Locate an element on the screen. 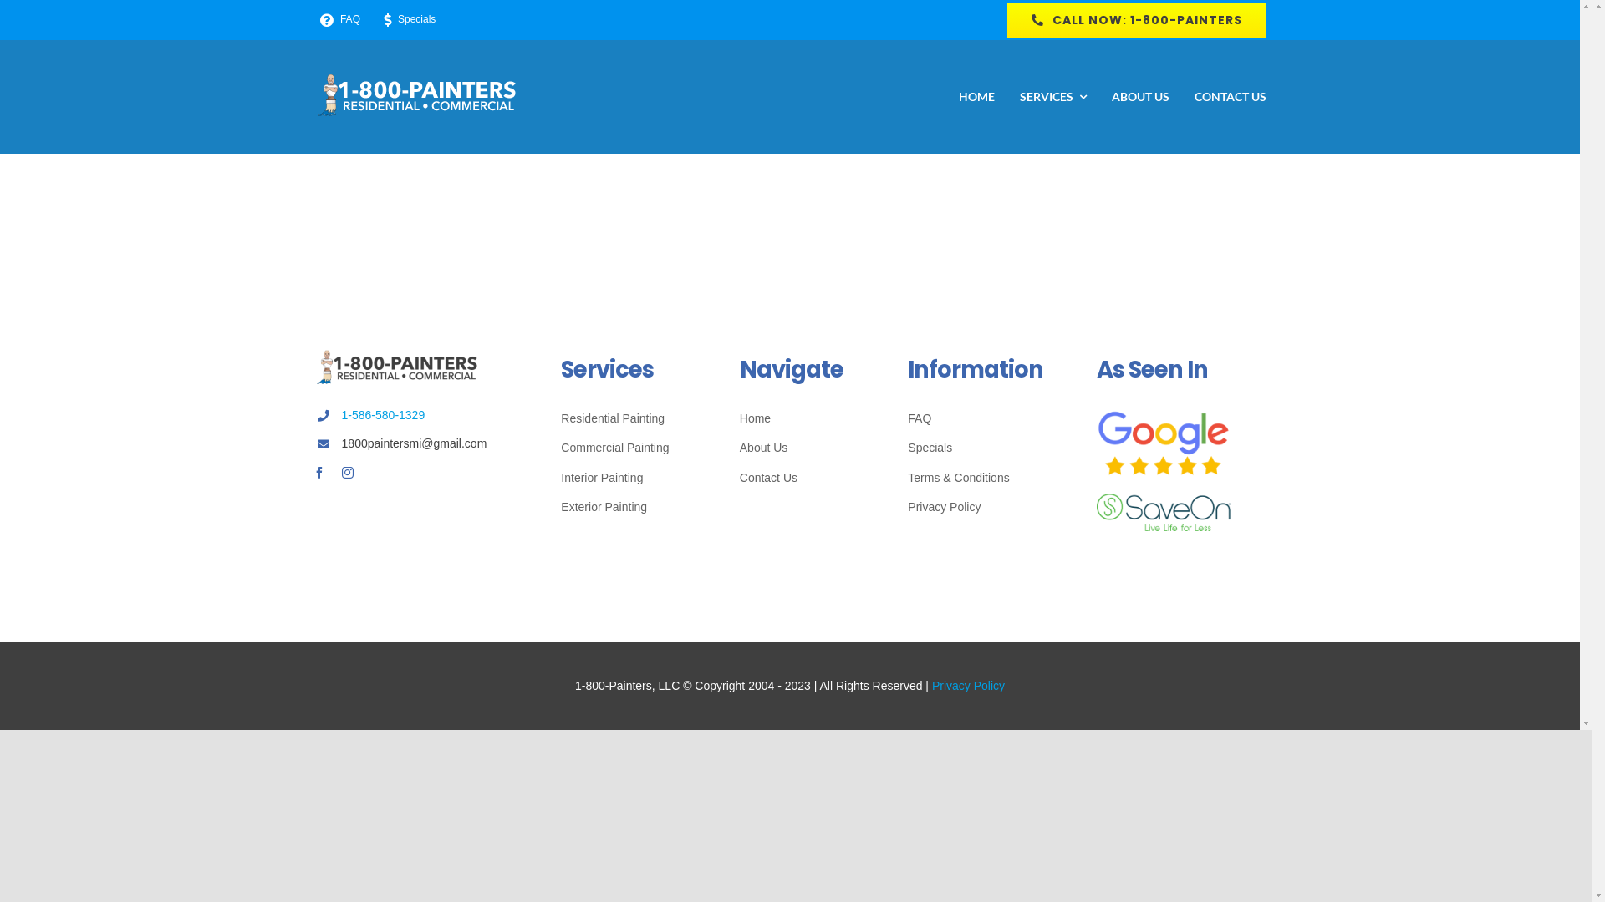  Privacy Policy is located at coordinates (968, 686).